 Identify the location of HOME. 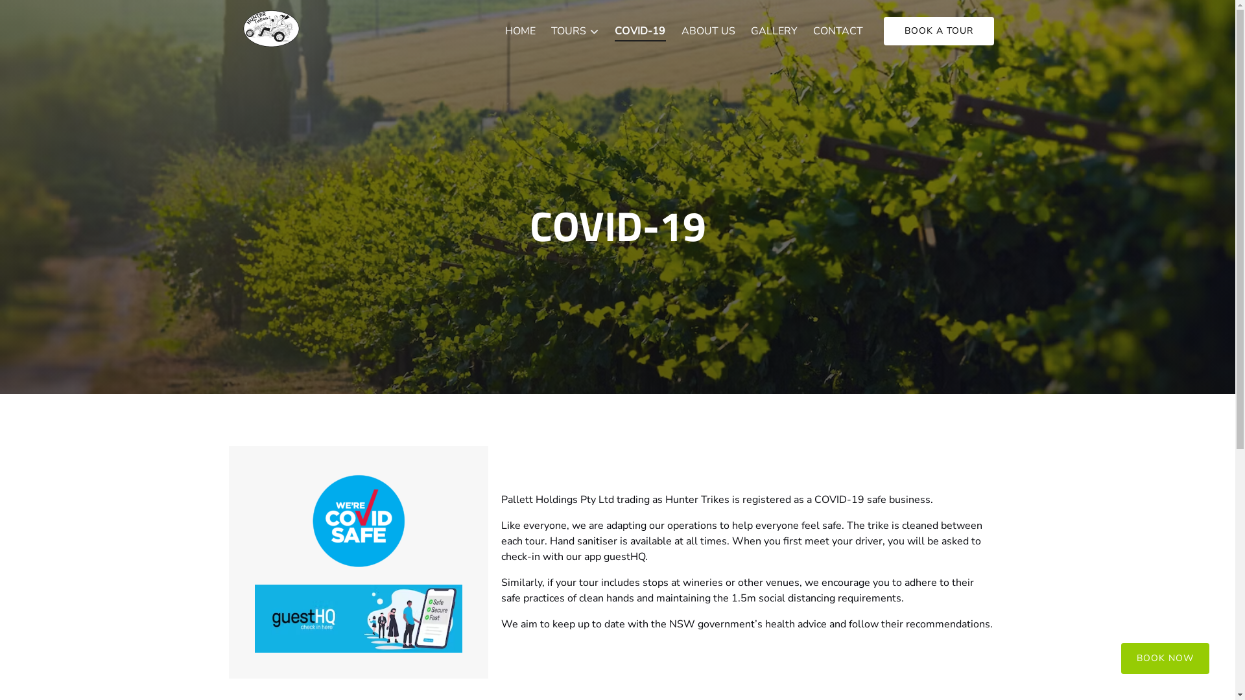
(520, 31).